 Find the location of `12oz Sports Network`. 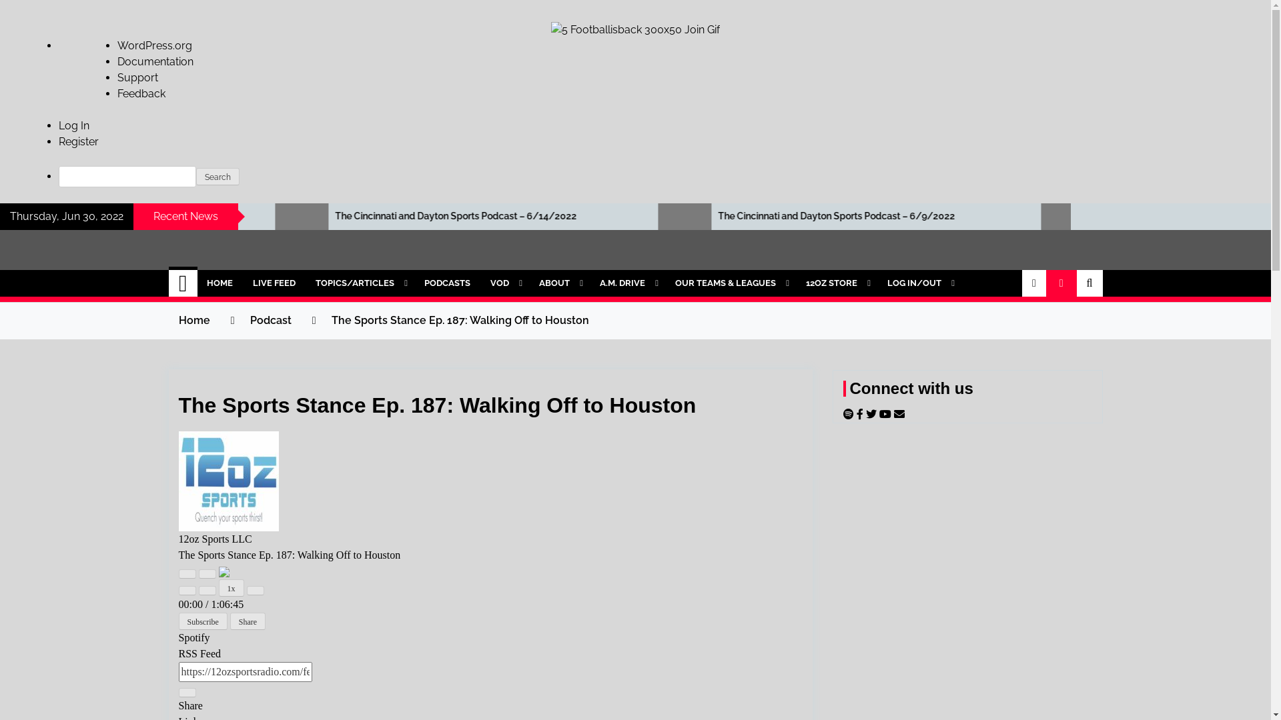

12oz Sports Network is located at coordinates (328, 276).